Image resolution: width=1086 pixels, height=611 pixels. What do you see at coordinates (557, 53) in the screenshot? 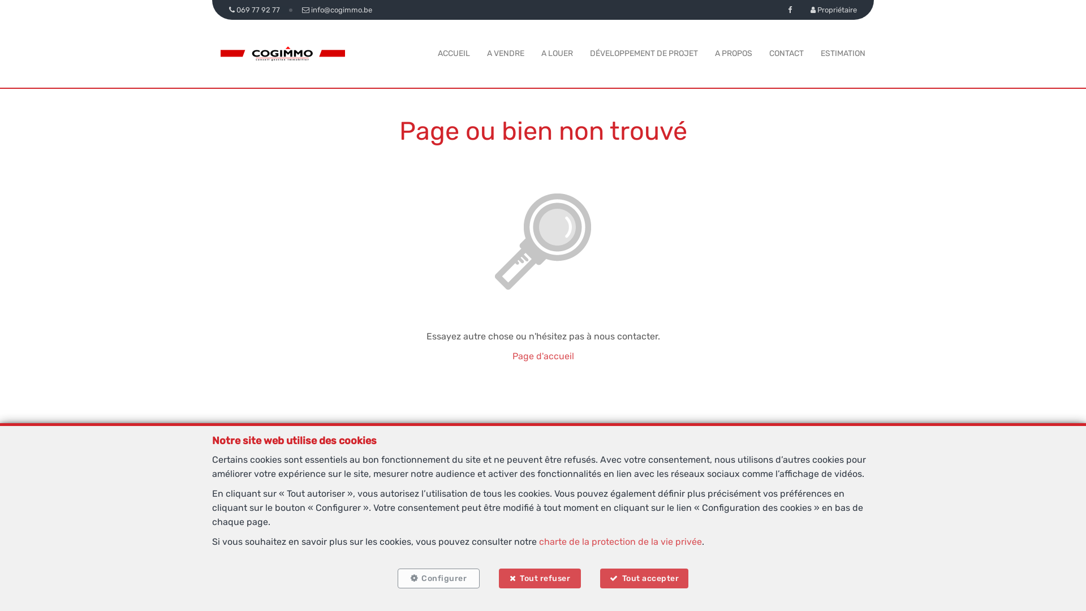
I see `A LOUER` at bounding box center [557, 53].